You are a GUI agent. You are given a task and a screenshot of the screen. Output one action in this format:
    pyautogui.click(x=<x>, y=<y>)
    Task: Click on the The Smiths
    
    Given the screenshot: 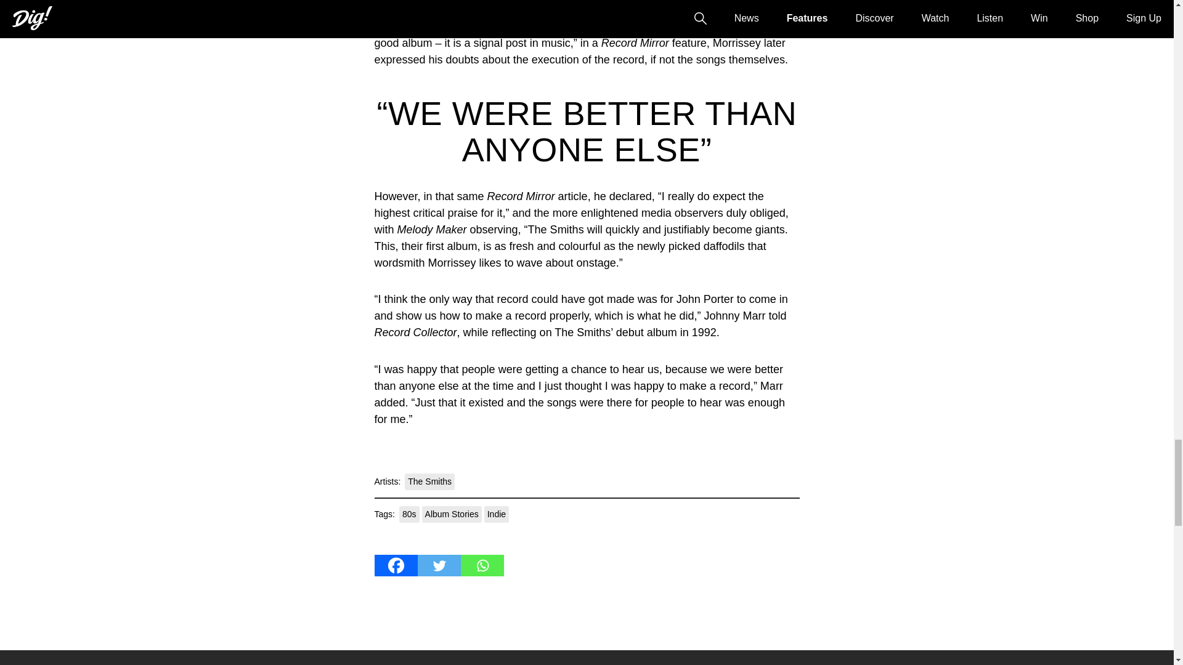 What is the action you would take?
    pyautogui.click(x=429, y=482)
    